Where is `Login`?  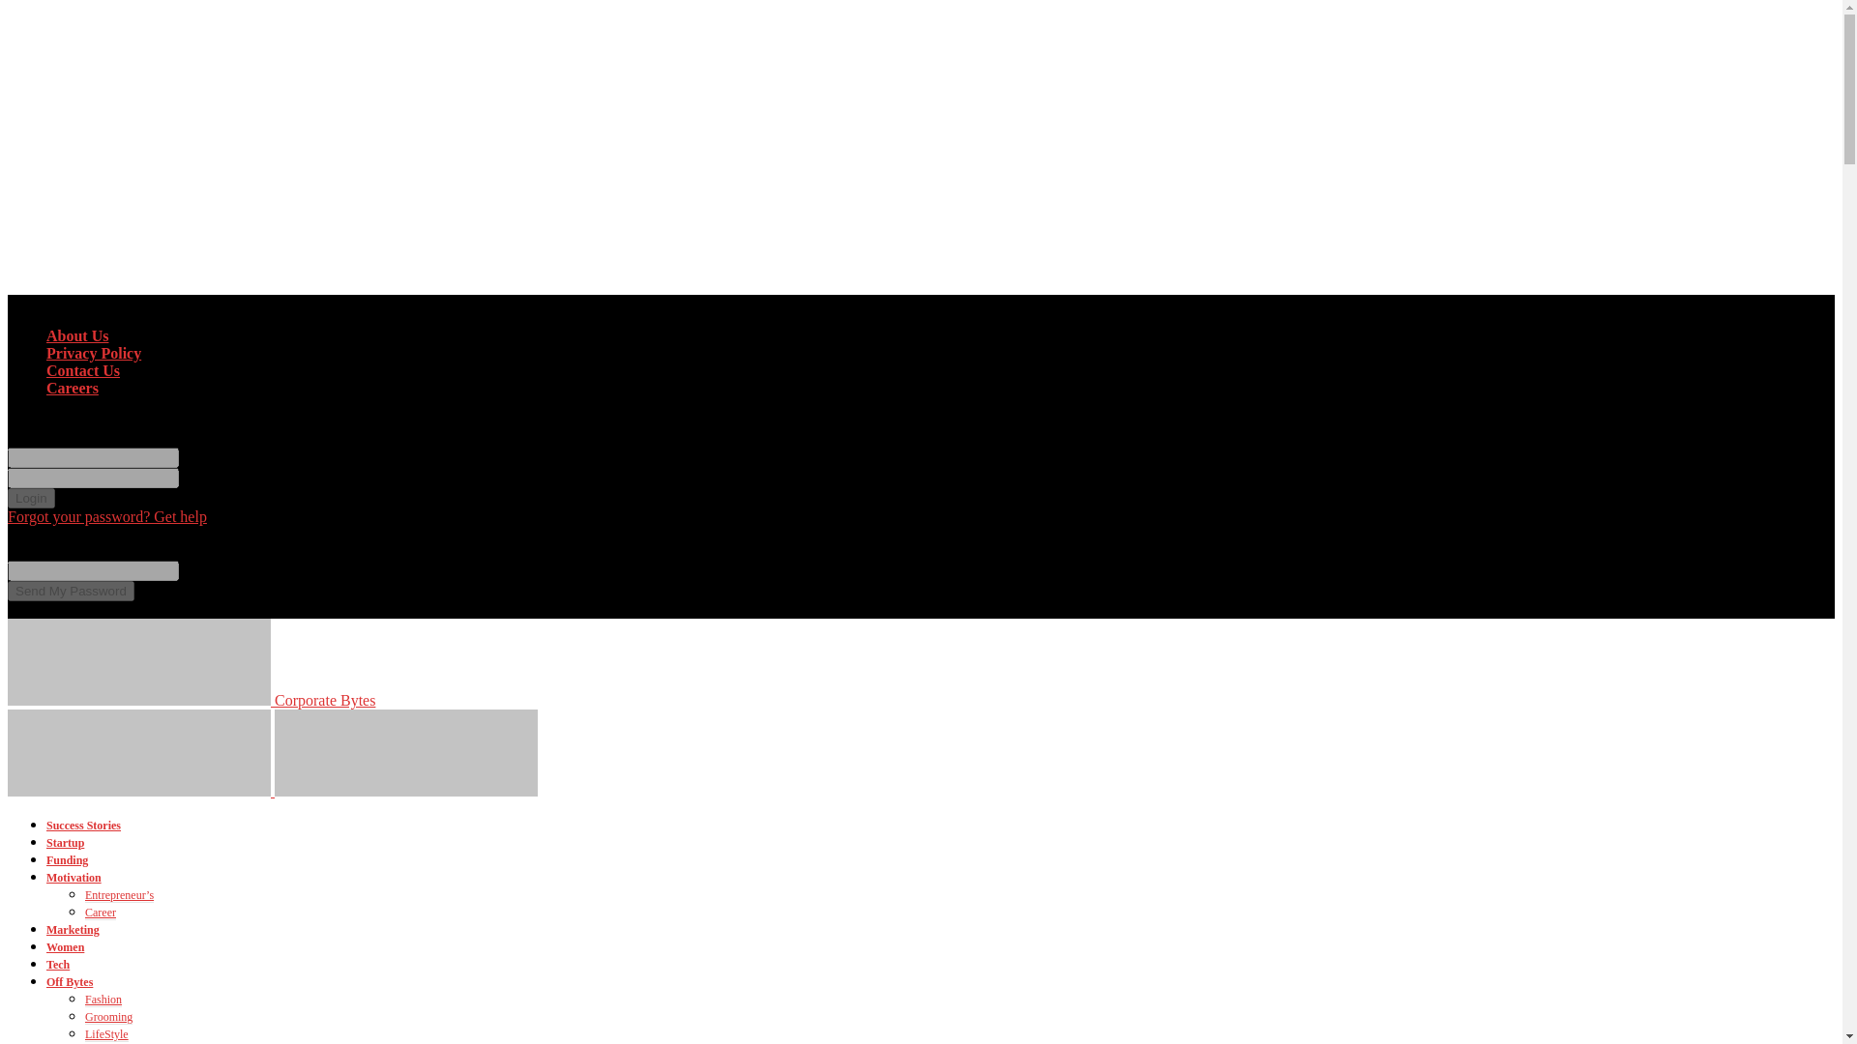
Login is located at coordinates (31, 498).